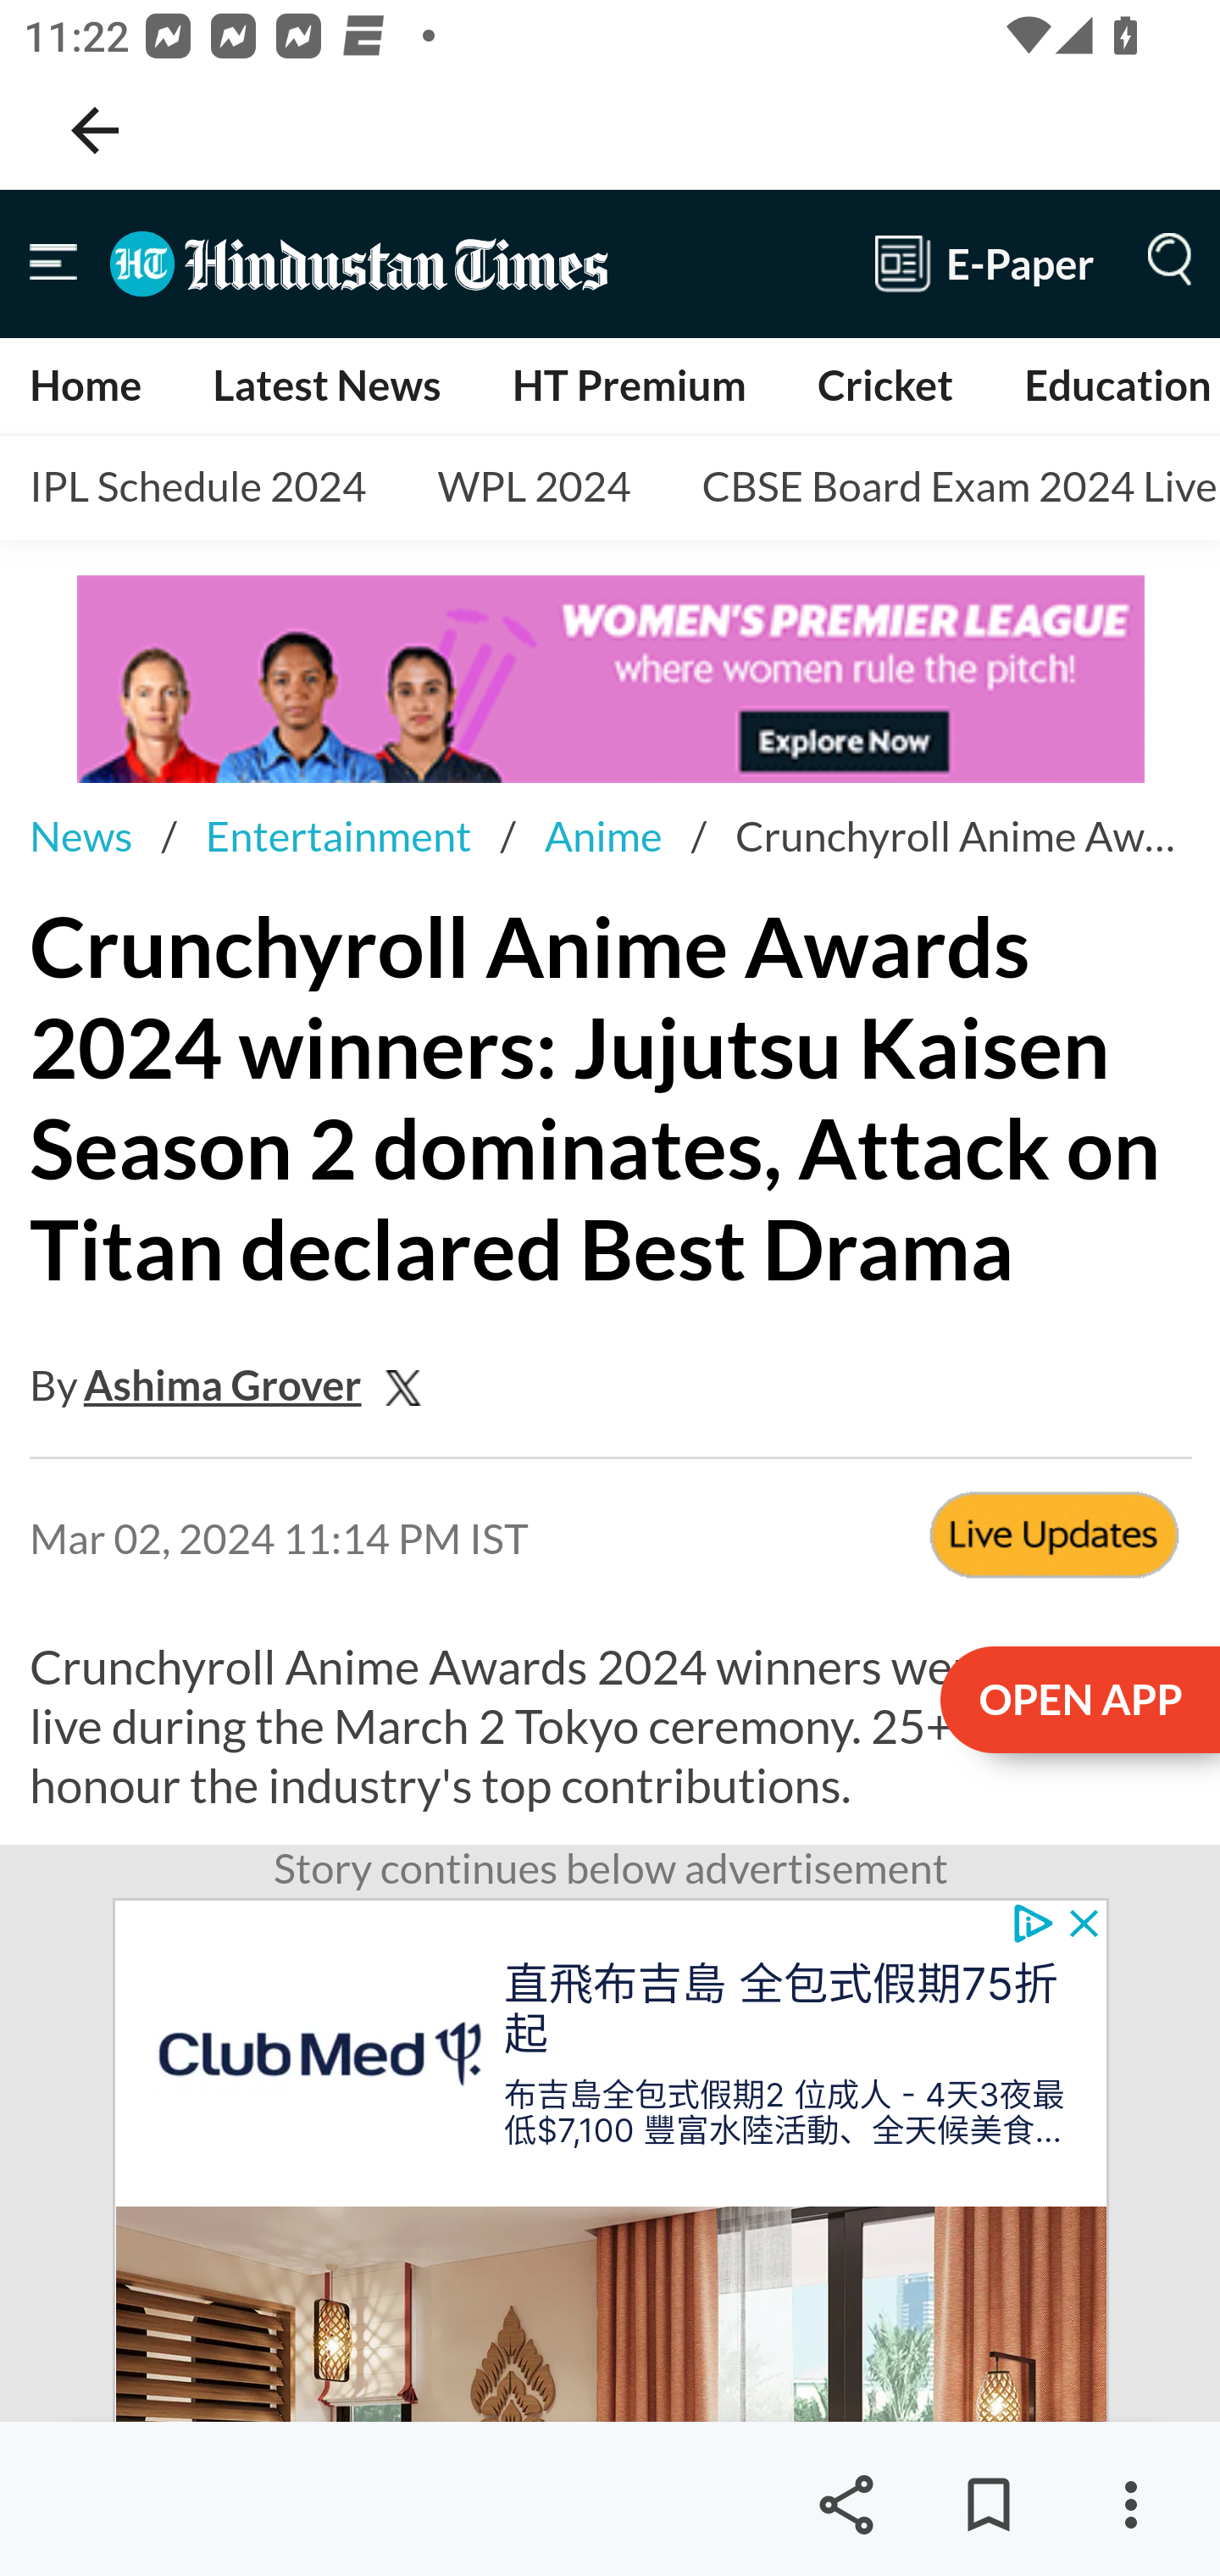  What do you see at coordinates (884, 385) in the screenshot?
I see `Cricket` at bounding box center [884, 385].